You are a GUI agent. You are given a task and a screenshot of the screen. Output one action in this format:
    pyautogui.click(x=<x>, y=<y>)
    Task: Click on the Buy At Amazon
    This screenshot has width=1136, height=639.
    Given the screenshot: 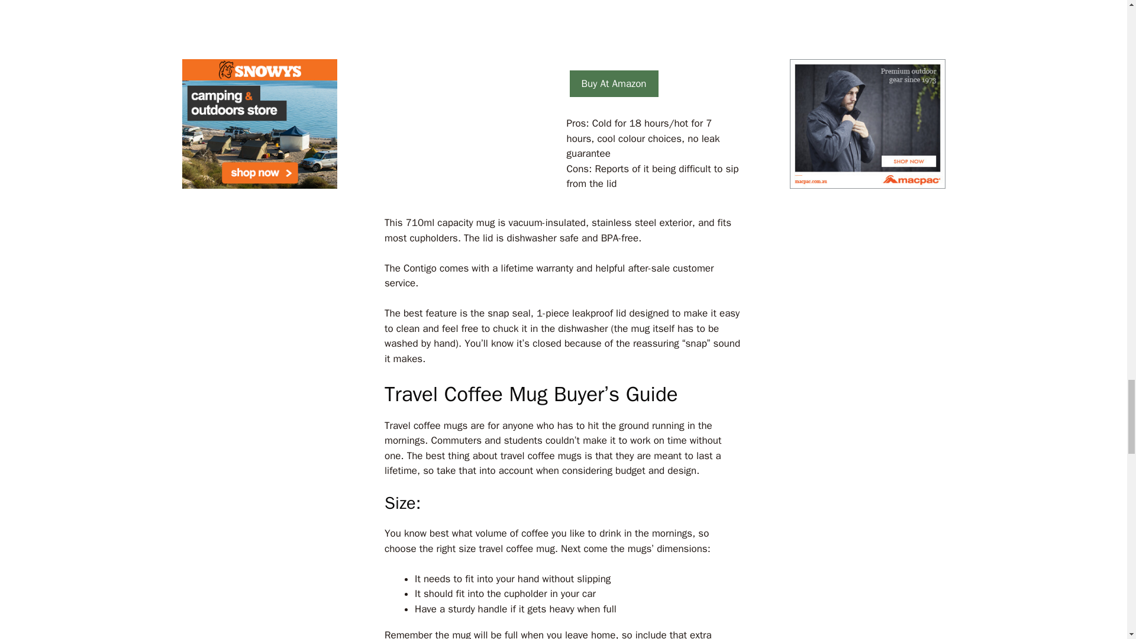 What is the action you would take?
    pyautogui.click(x=613, y=84)
    